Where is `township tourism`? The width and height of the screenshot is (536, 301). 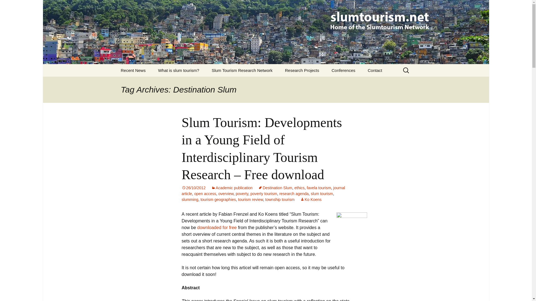 township tourism is located at coordinates (280, 200).